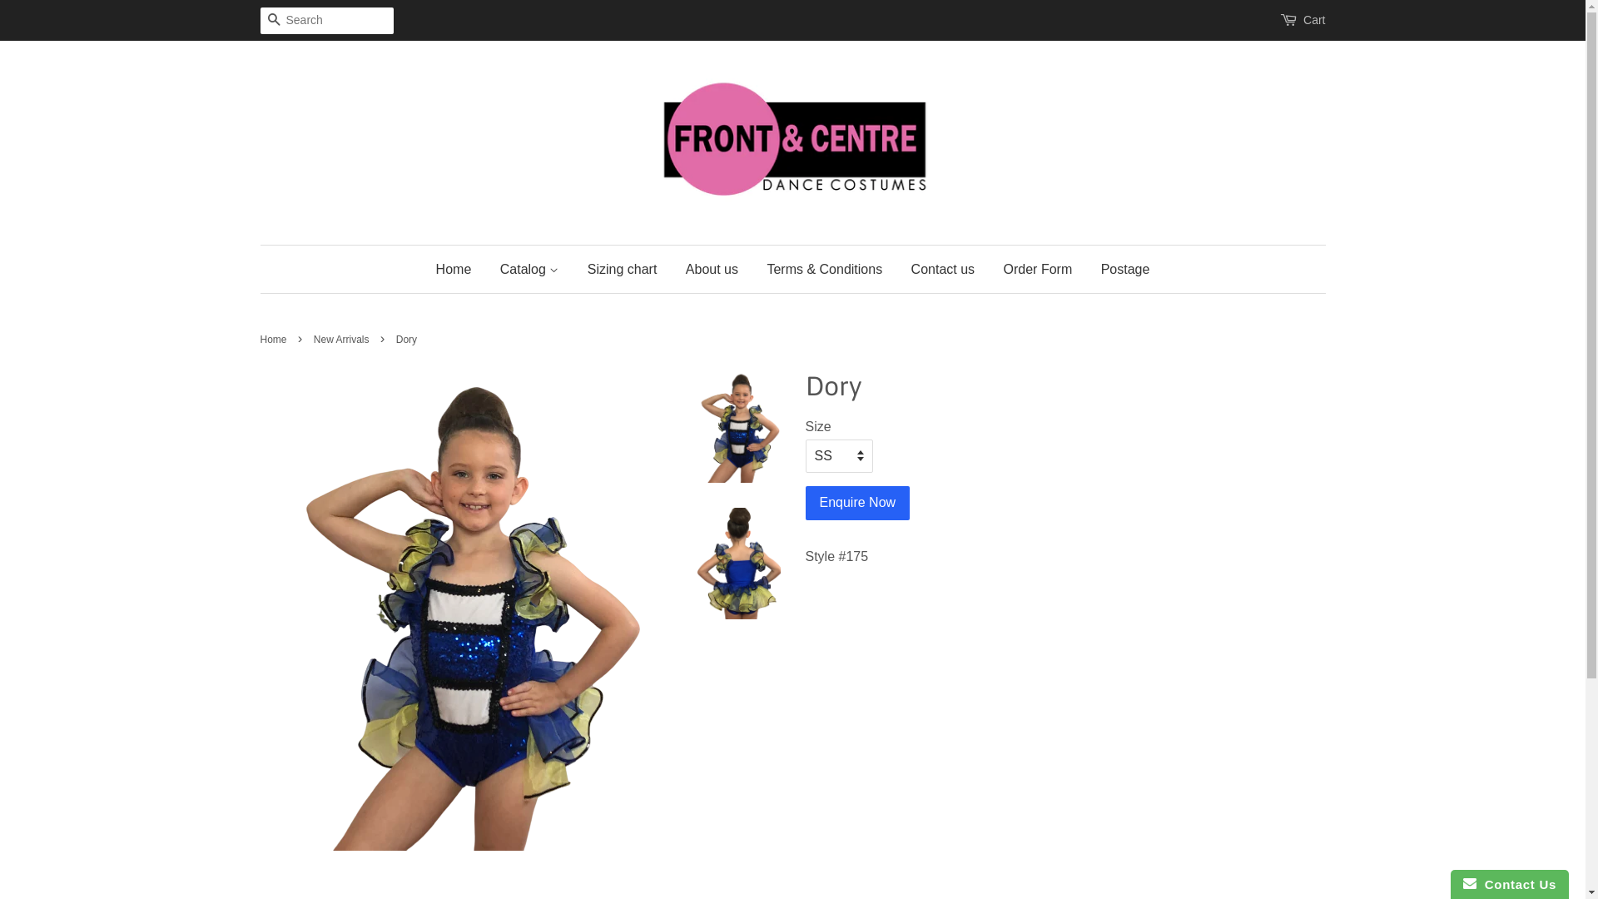 The height and width of the screenshot is (899, 1598). What do you see at coordinates (824, 270) in the screenshot?
I see `Terms & Conditions` at bounding box center [824, 270].